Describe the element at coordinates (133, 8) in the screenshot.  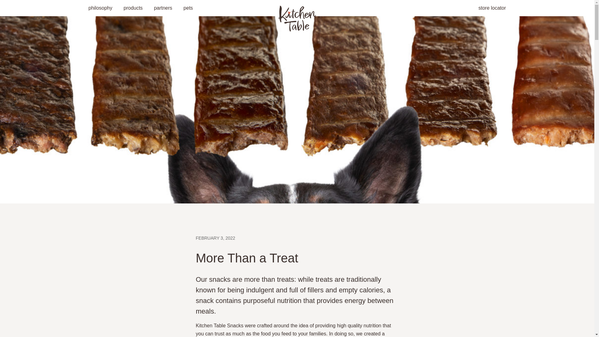
I see `products` at that location.